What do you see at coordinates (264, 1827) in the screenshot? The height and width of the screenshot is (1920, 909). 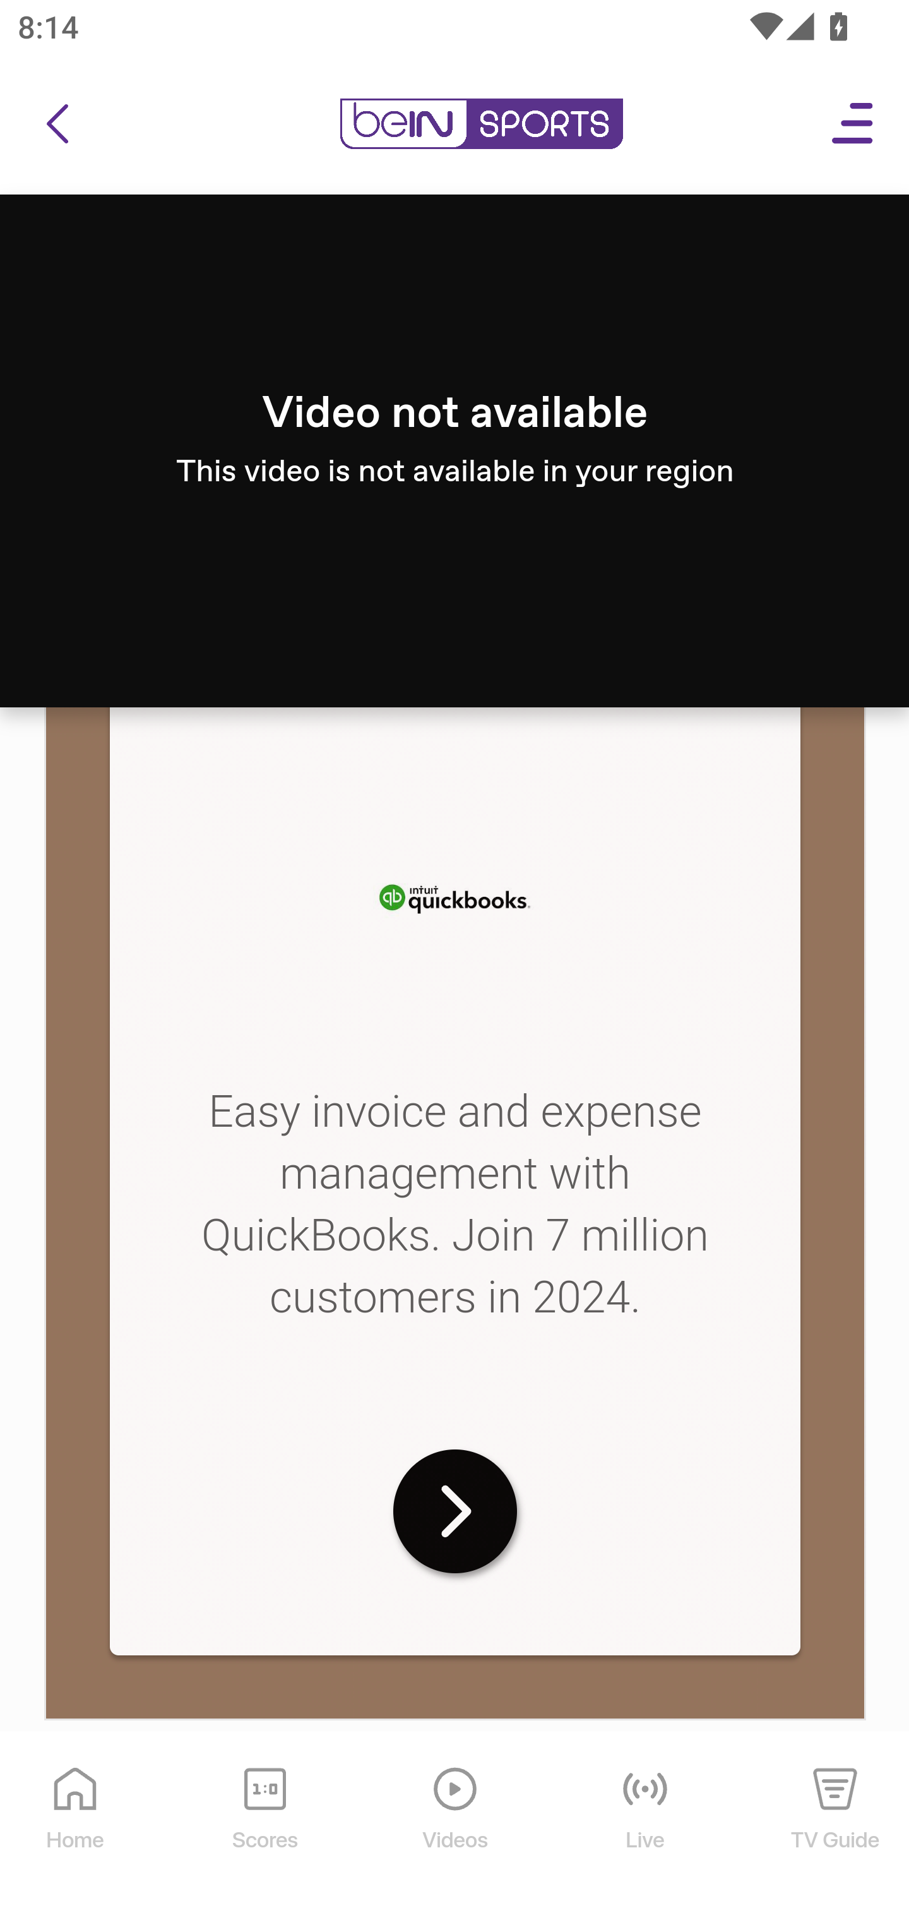 I see `Scores Scores Icon Scores` at bounding box center [264, 1827].